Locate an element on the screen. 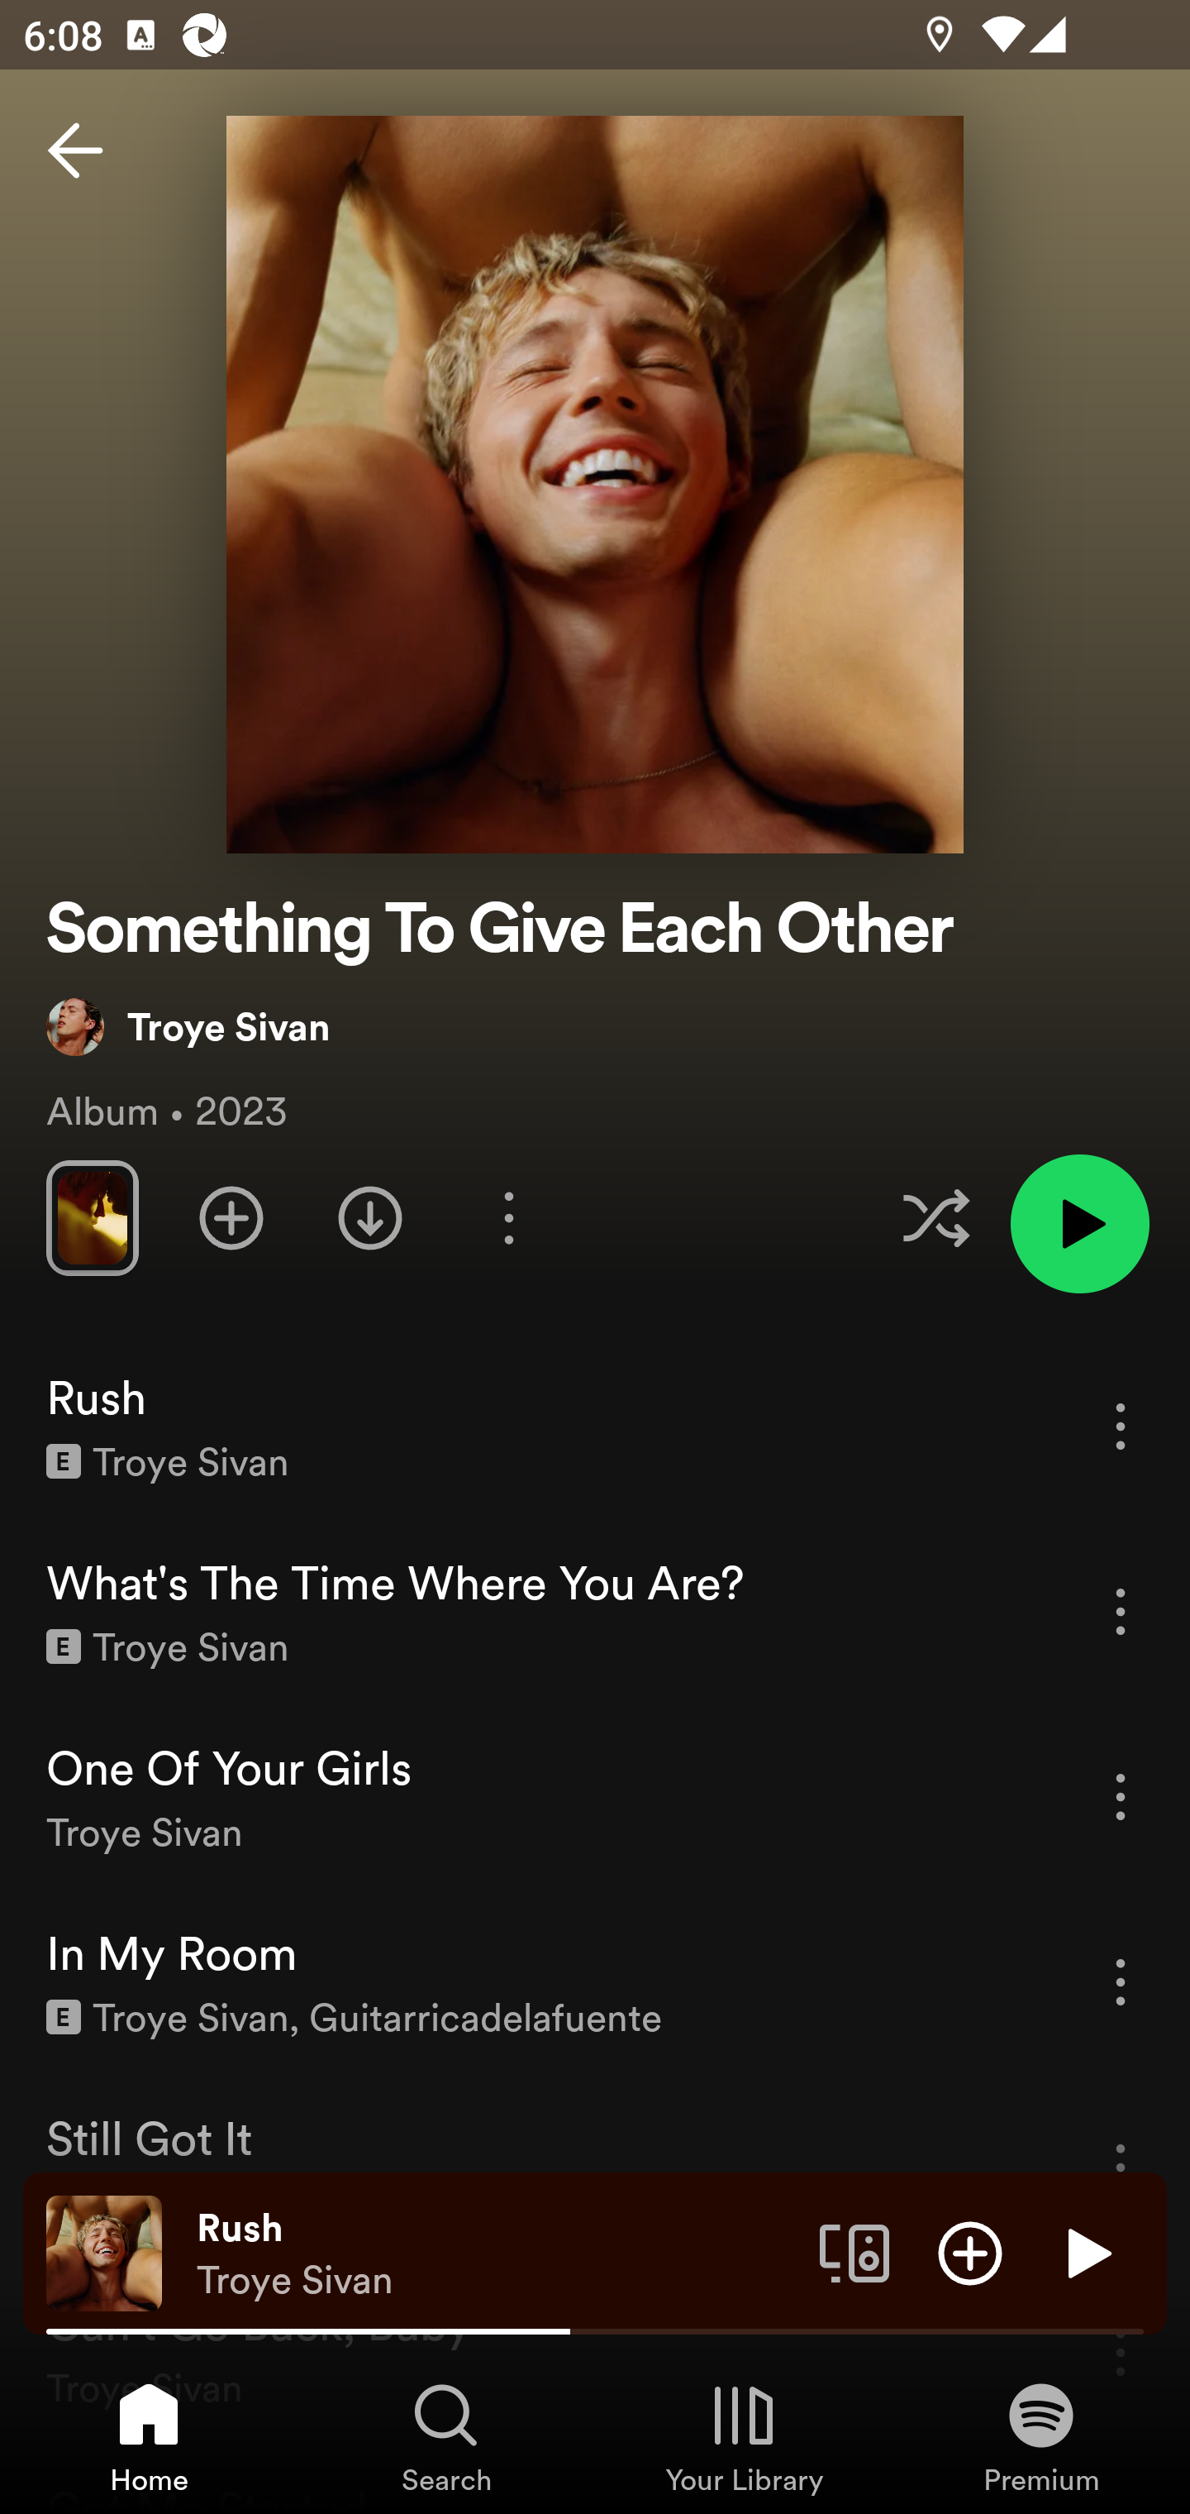  Home, Tab 1 of 4 Home Home is located at coordinates (149, 2436).